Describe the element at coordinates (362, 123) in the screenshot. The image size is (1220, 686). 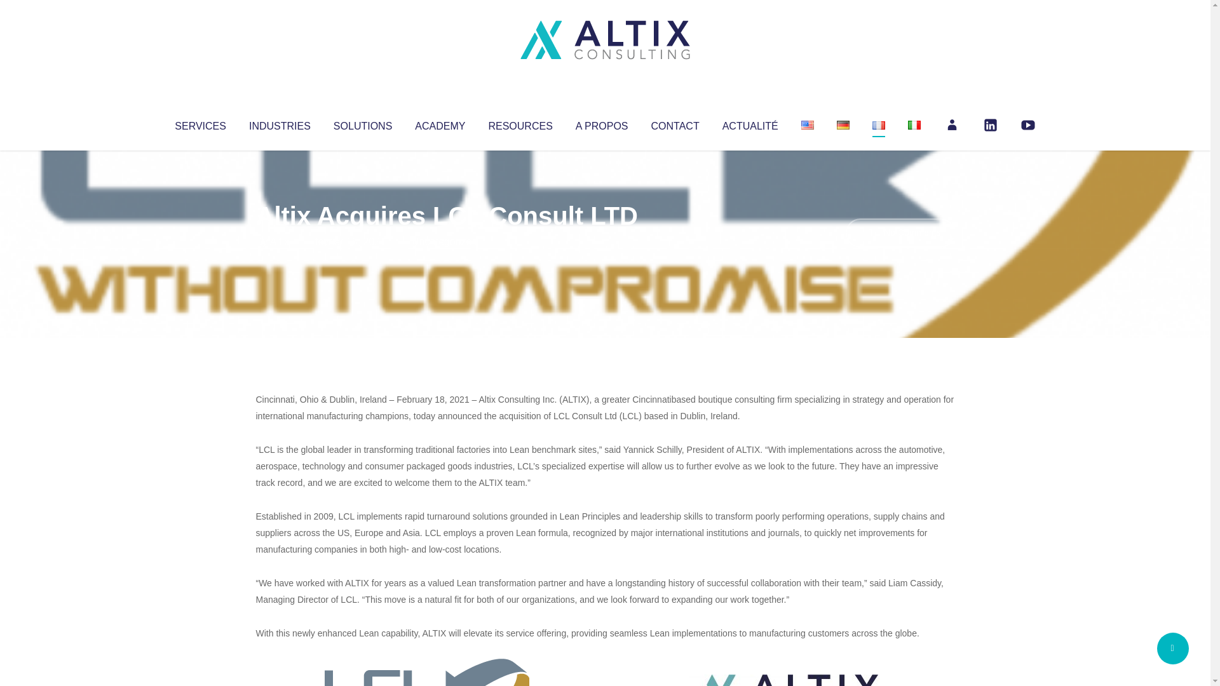
I see `SOLUTIONS` at that location.